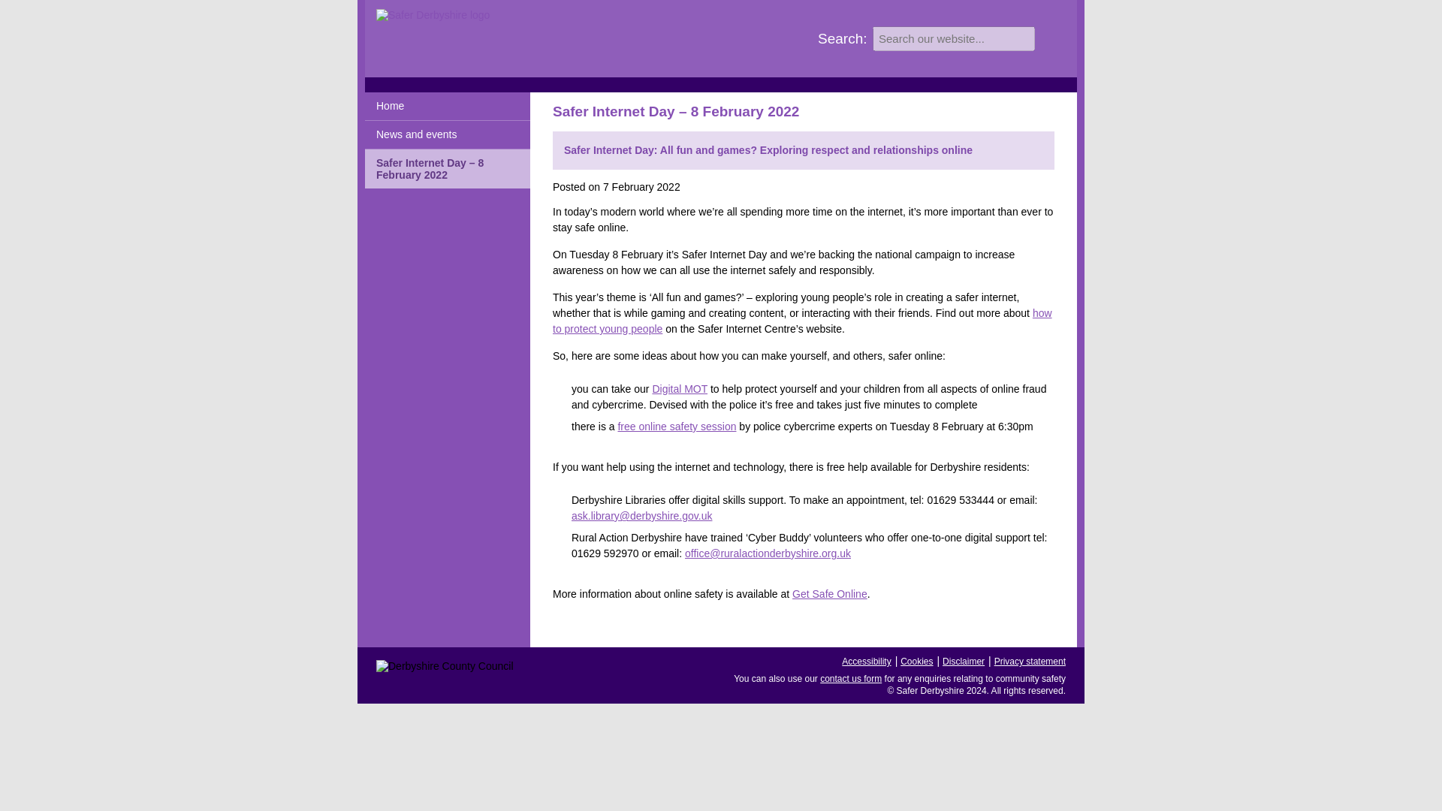 The image size is (1442, 811). I want to click on Privacy statement, so click(1030, 661).